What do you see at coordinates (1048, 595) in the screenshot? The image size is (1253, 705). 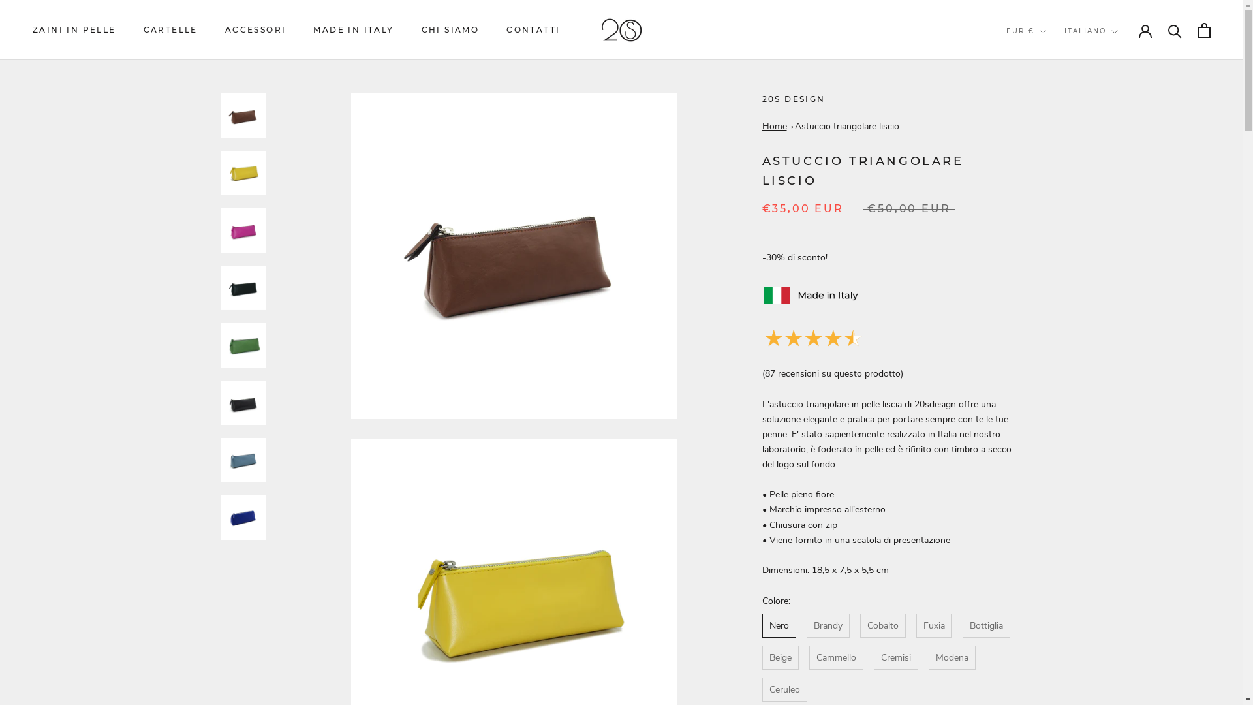 I see `EUR` at bounding box center [1048, 595].